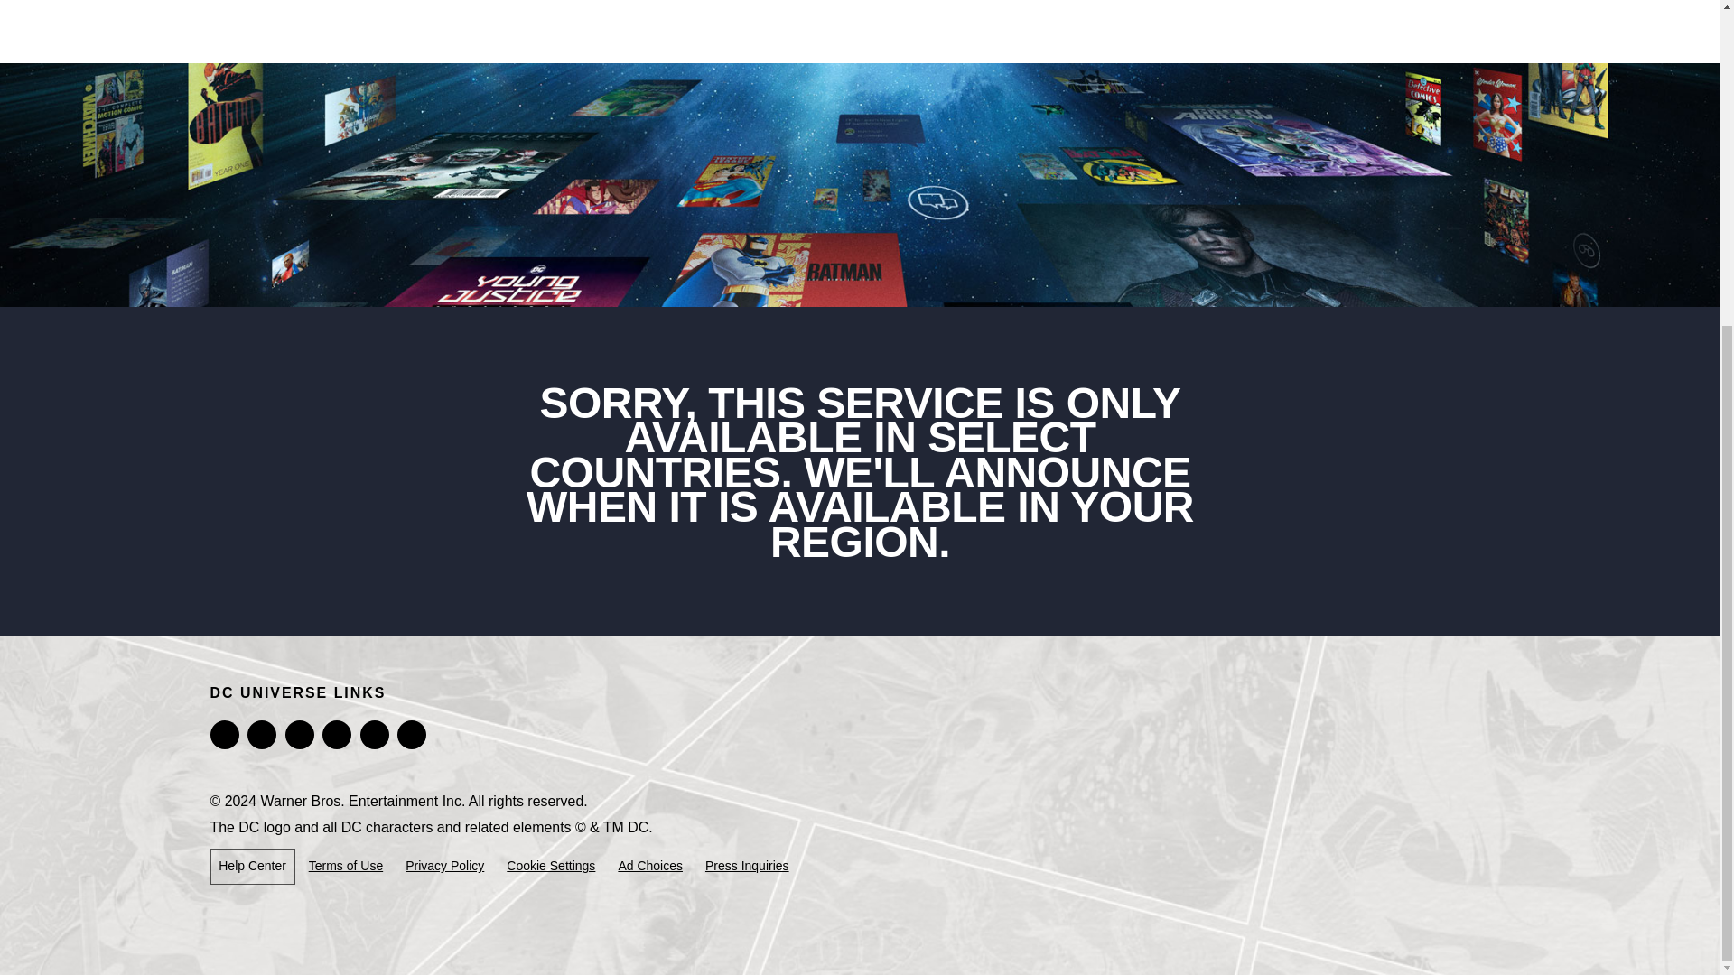 The width and height of the screenshot is (1734, 975). What do you see at coordinates (345, 865) in the screenshot?
I see `Terms of Use` at bounding box center [345, 865].